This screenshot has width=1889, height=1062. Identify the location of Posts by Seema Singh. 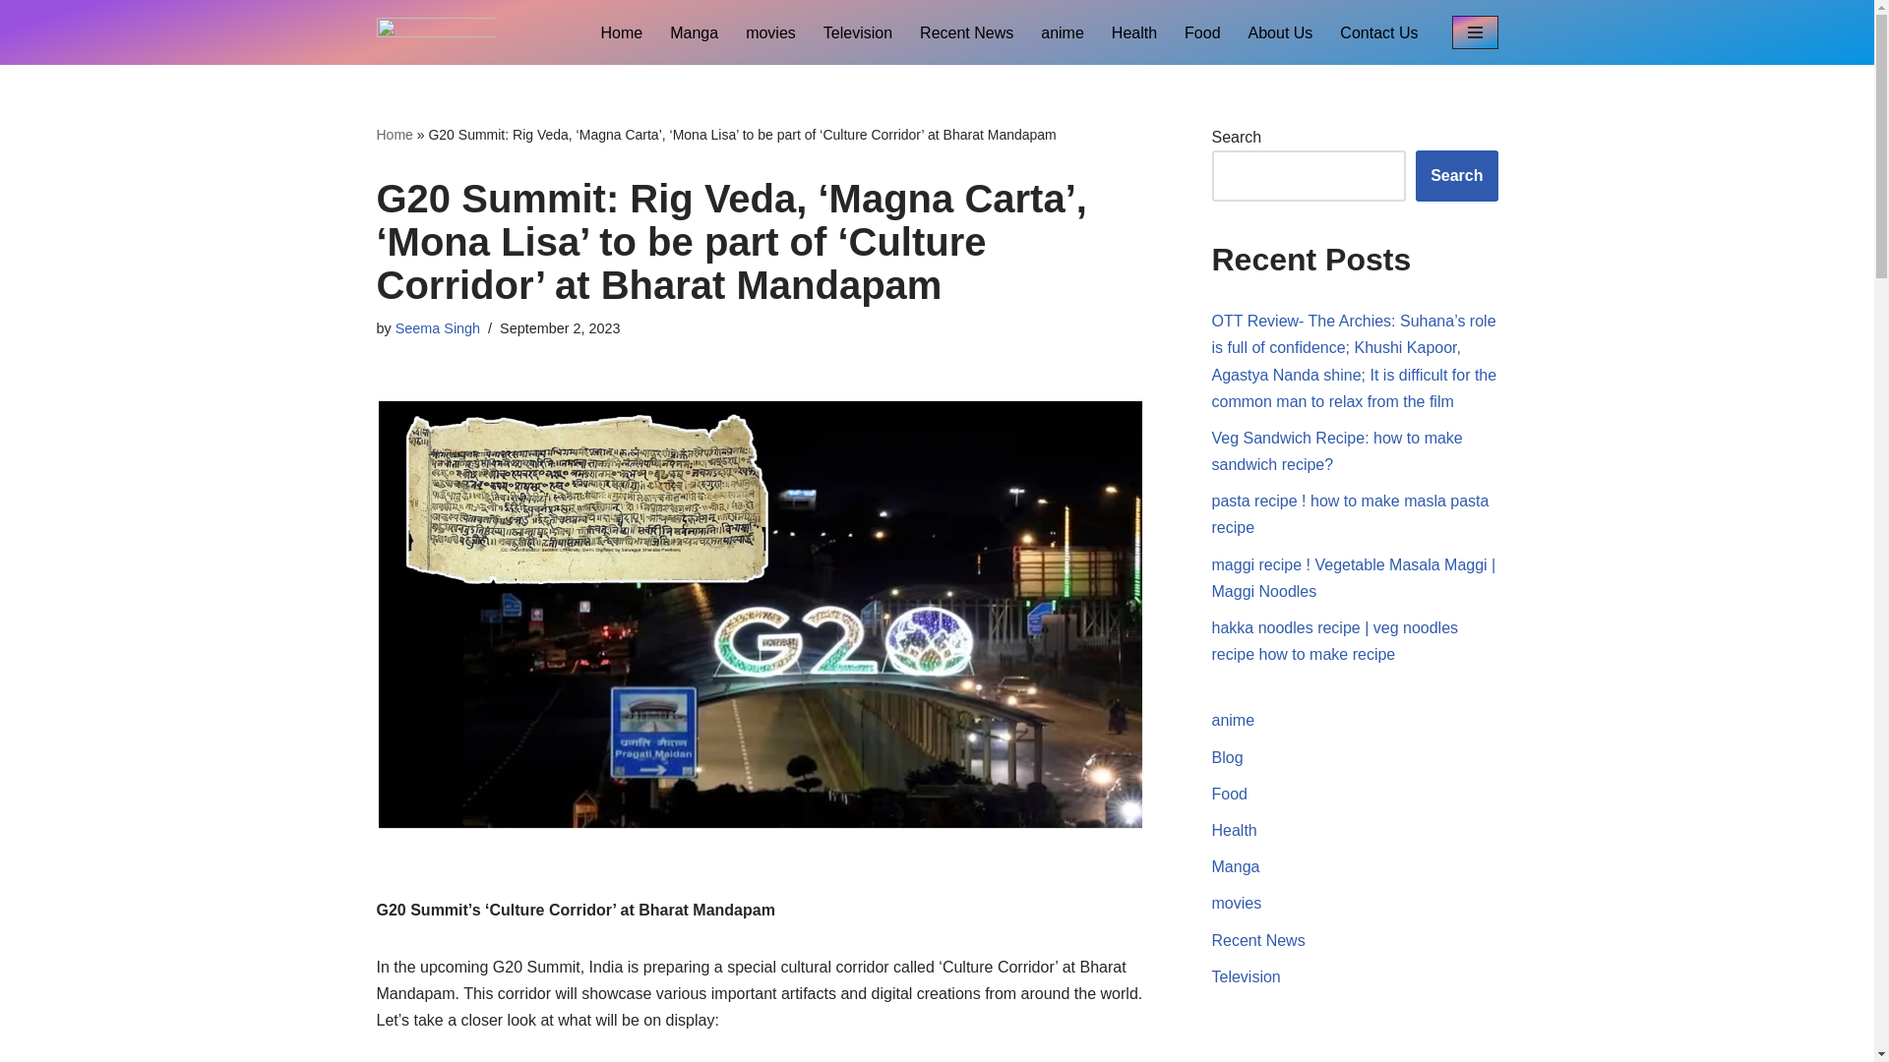
(437, 328).